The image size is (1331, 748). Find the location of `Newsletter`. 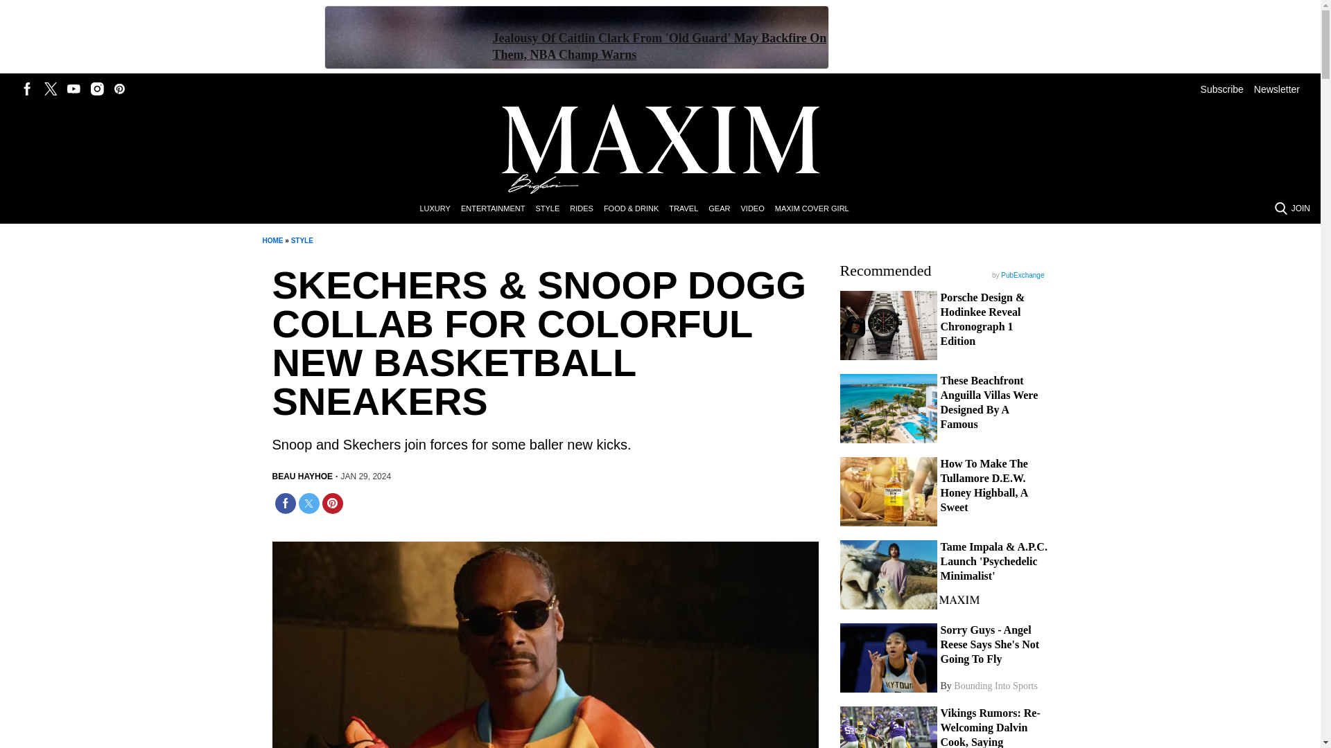

Newsletter is located at coordinates (1277, 89).